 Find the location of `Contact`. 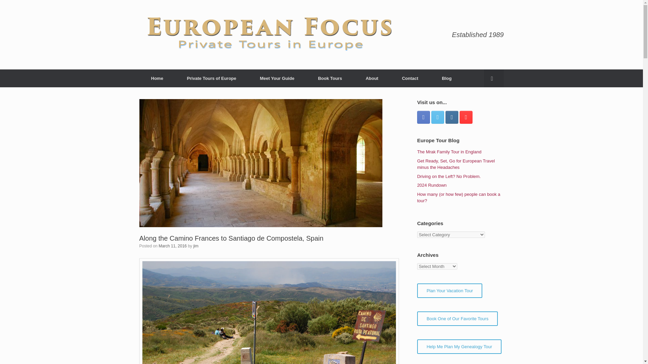

Contact is located at coordinates (410, 78).